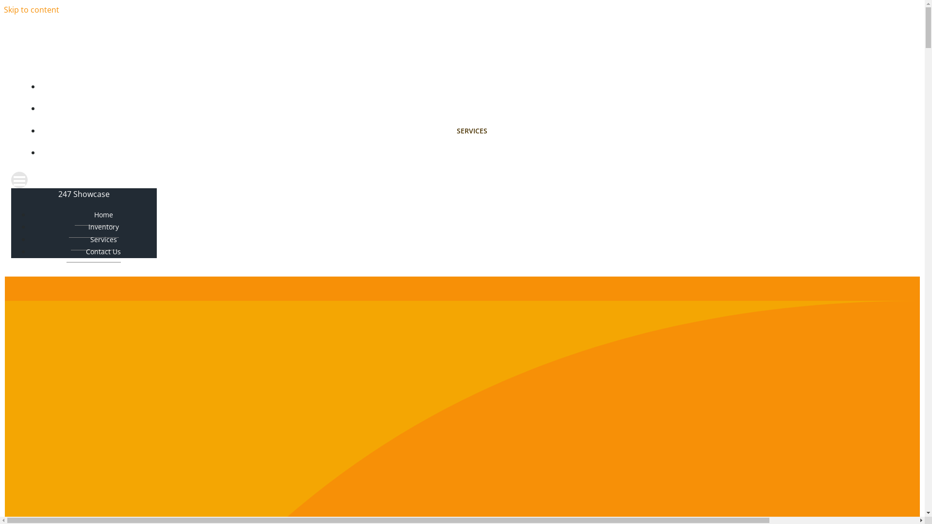  I want to click on HOME, so click(472, 86).